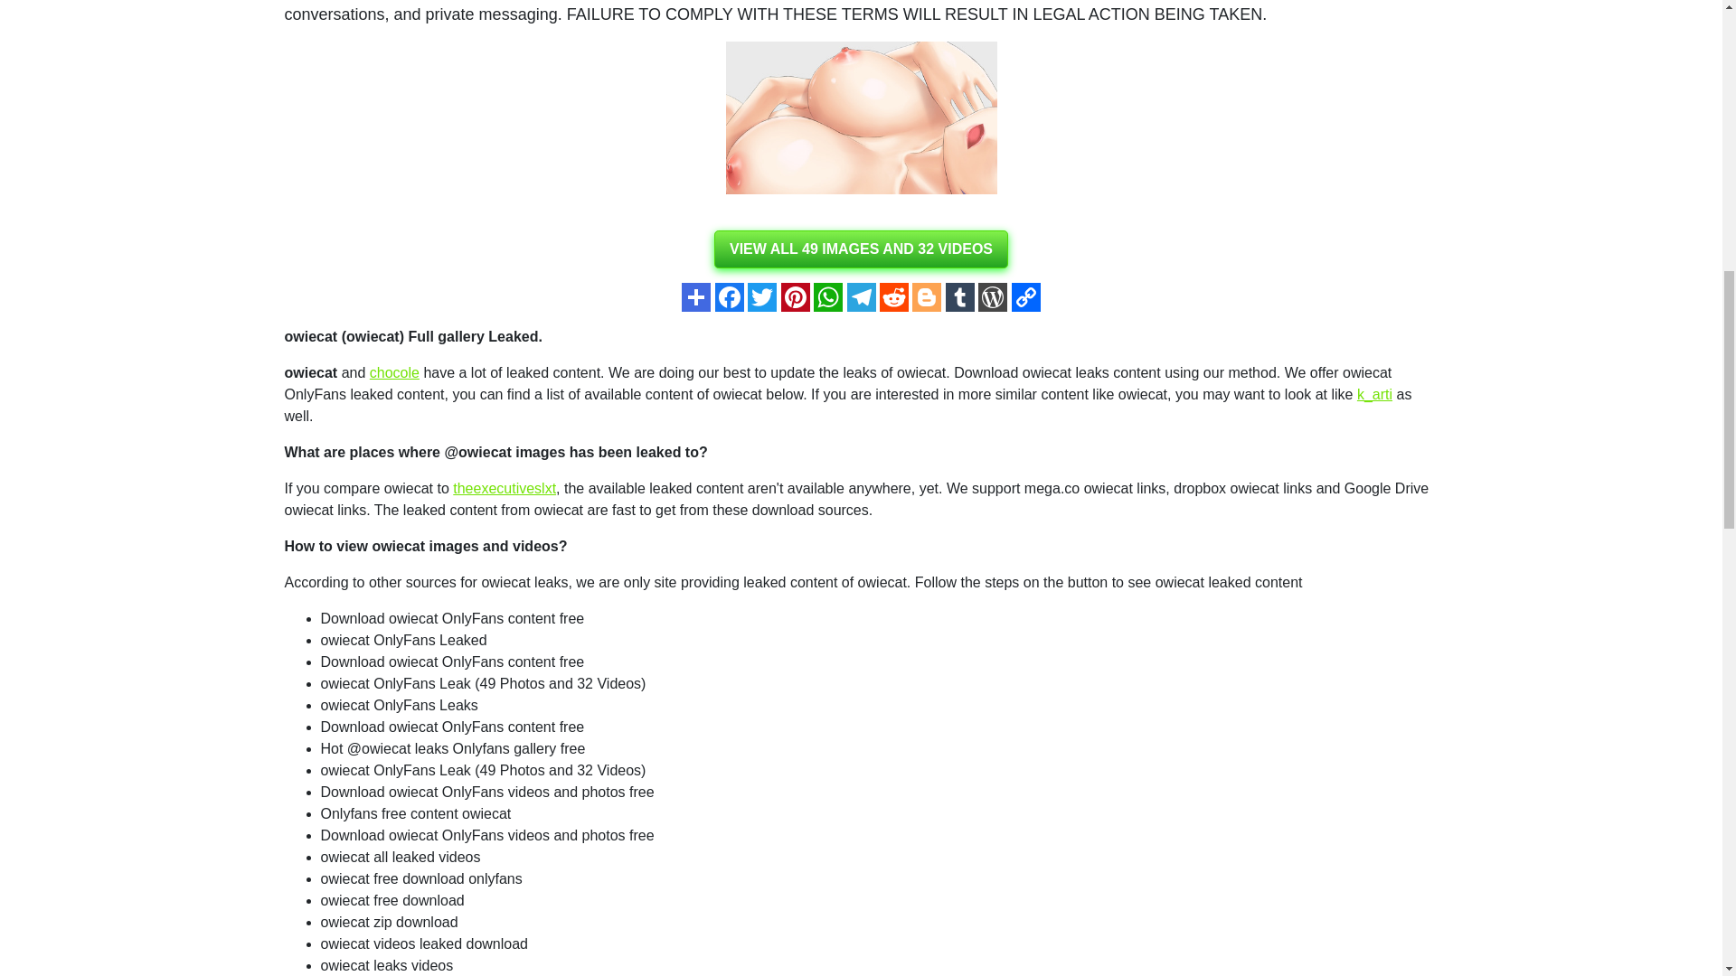 This screenshot has width=1736, height=976. Describe the element at coordinates (505, 488) in the screenshot. I see `theexecutiveslxt` at that location.